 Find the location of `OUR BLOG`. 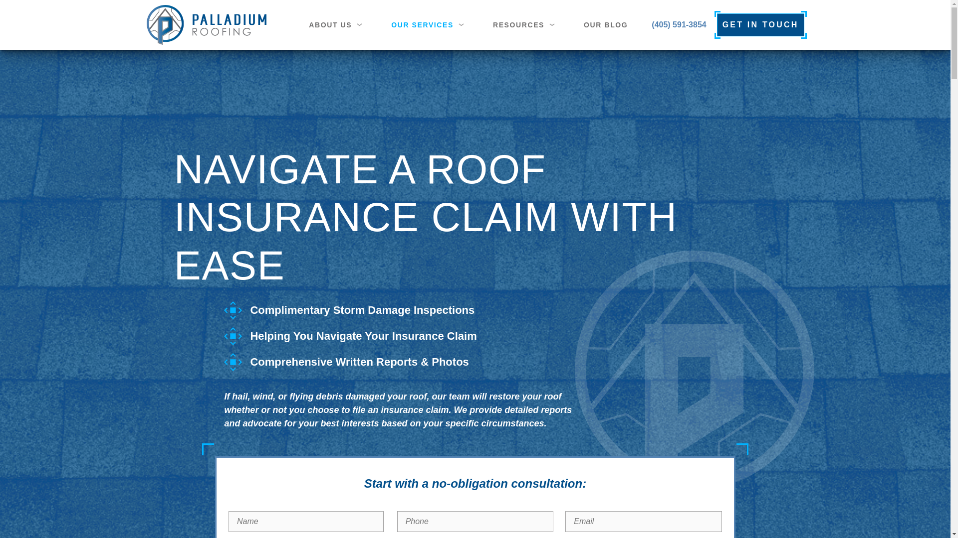

OUR BLOG is located at coordinates (605, 25).